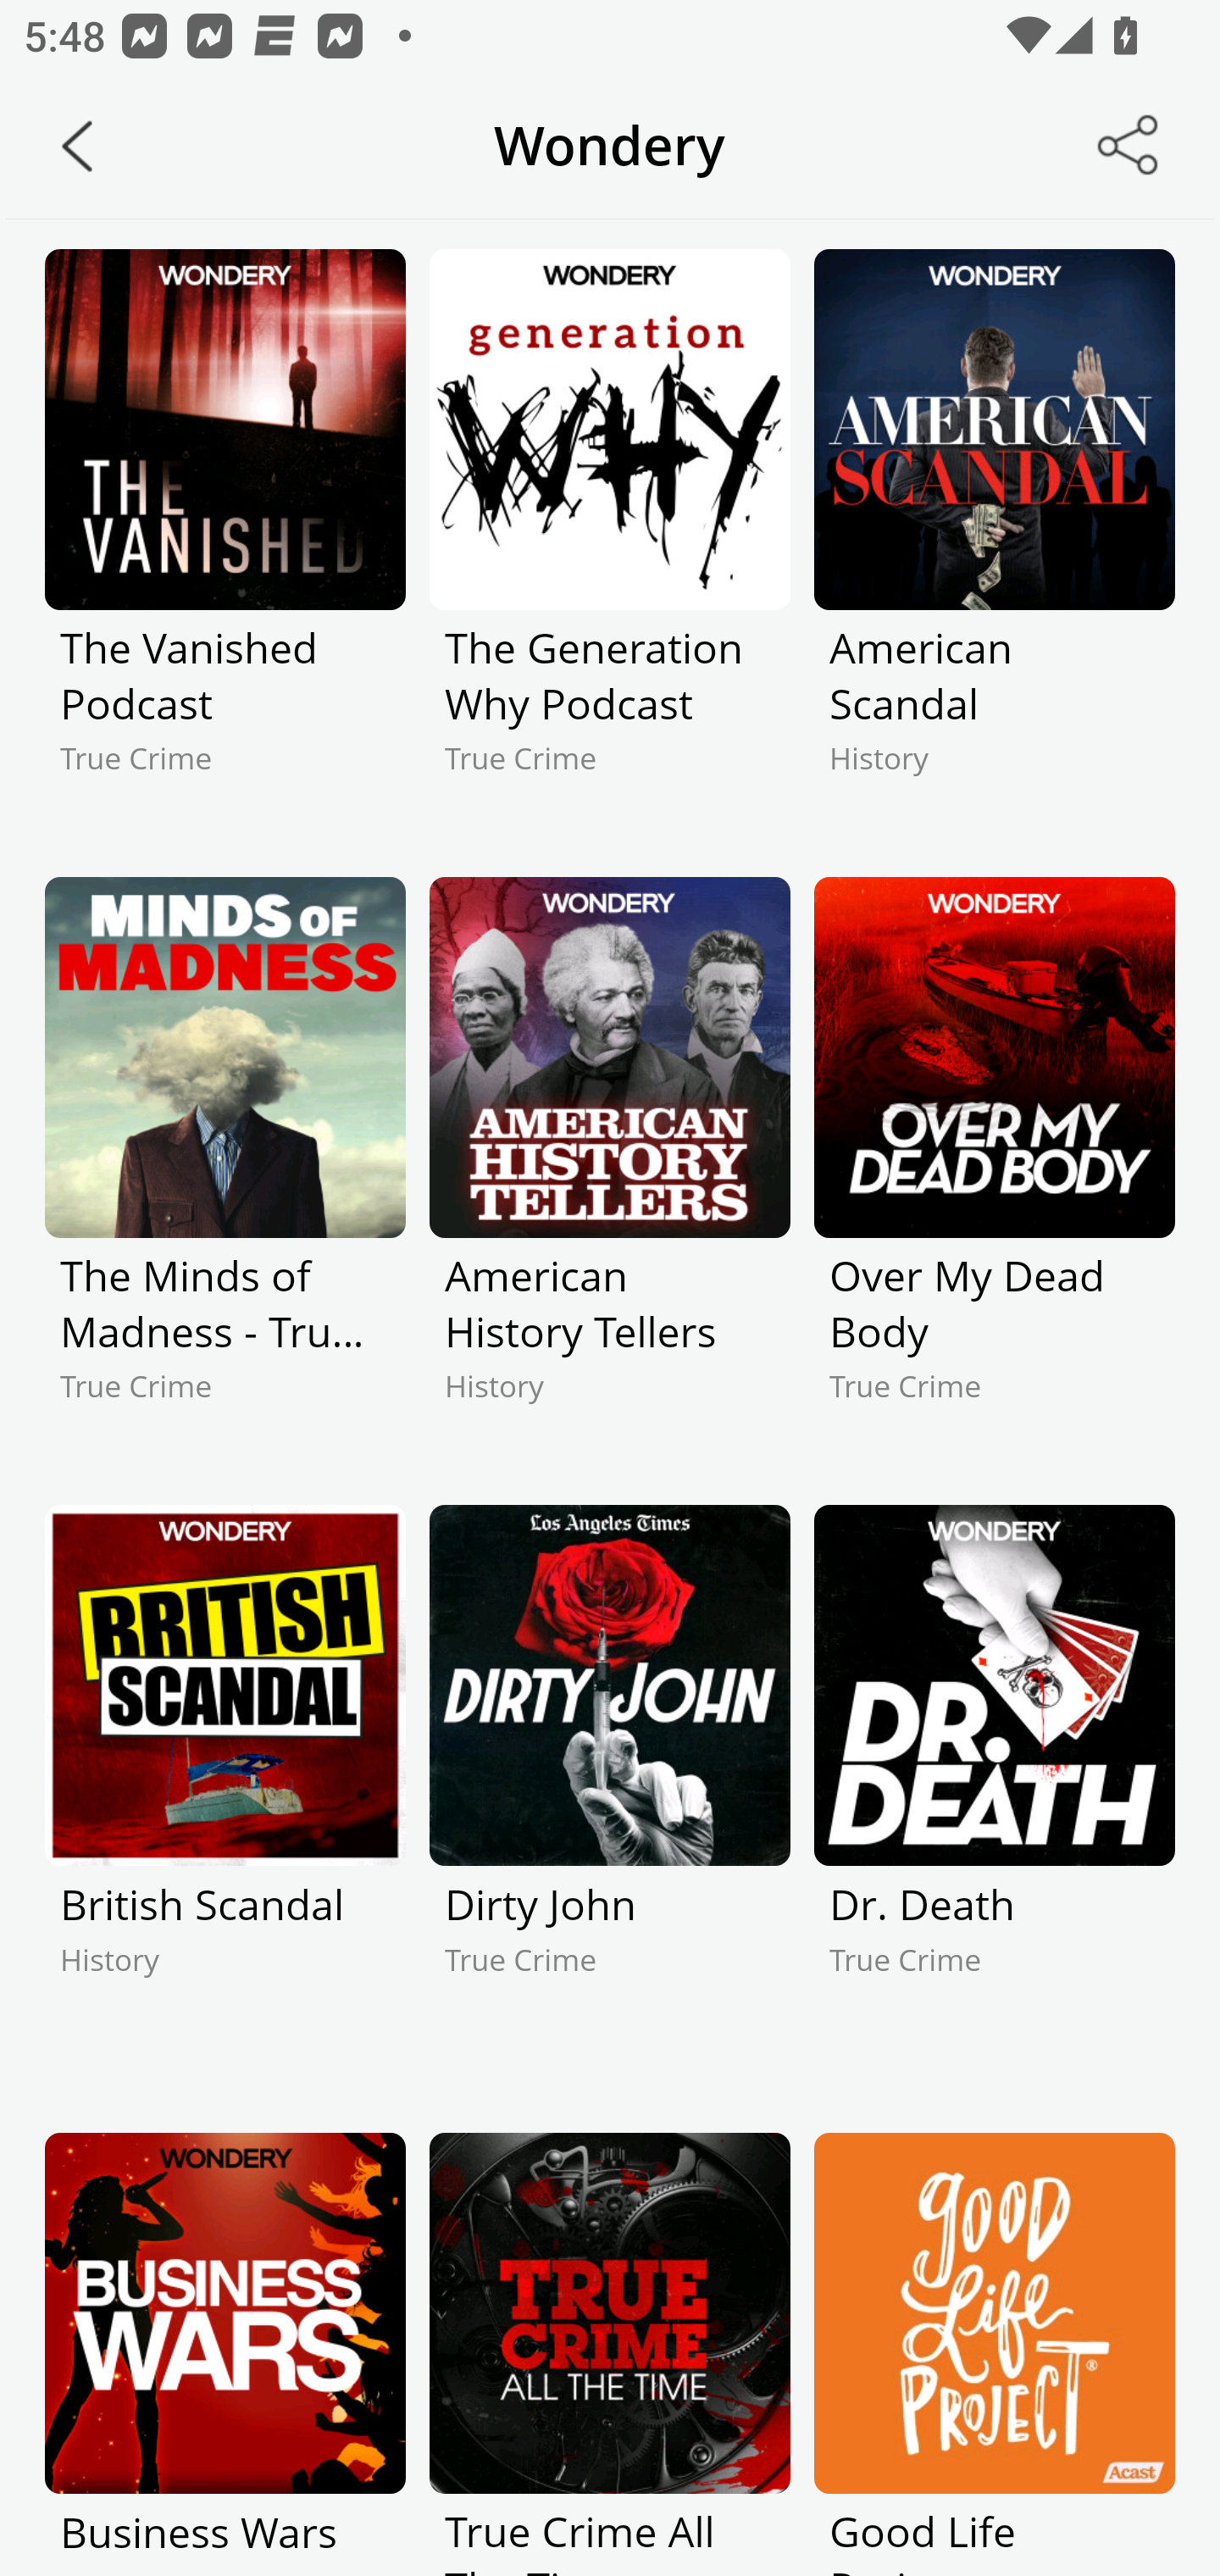 The image size is (1220, 2576). I want to click on American Scandal History, so click(994, 541).